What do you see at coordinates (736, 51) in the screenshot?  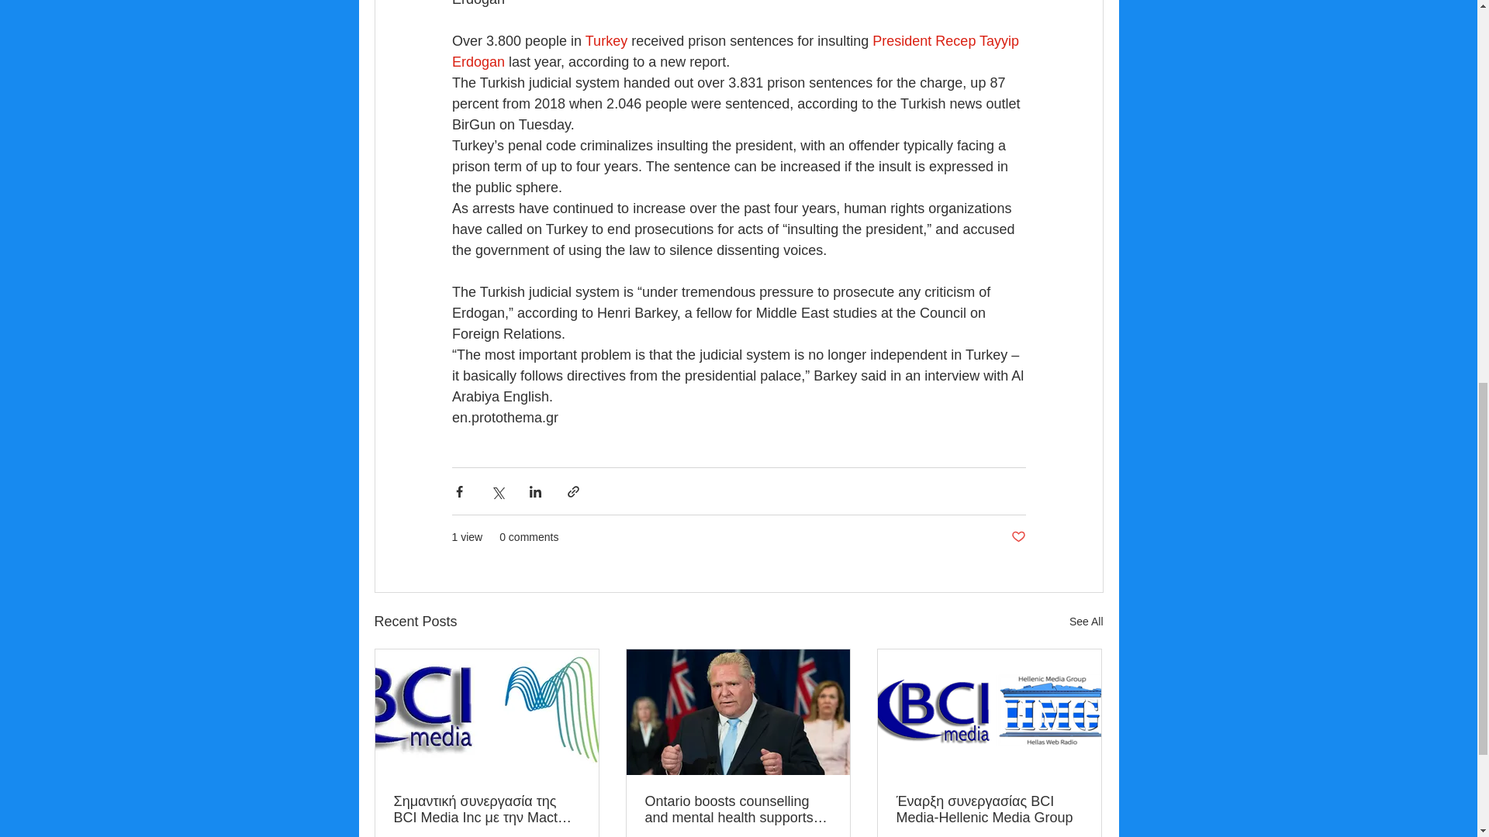 I see `President Recep Tayyip Erdogan` at bounding box center [736, 51].